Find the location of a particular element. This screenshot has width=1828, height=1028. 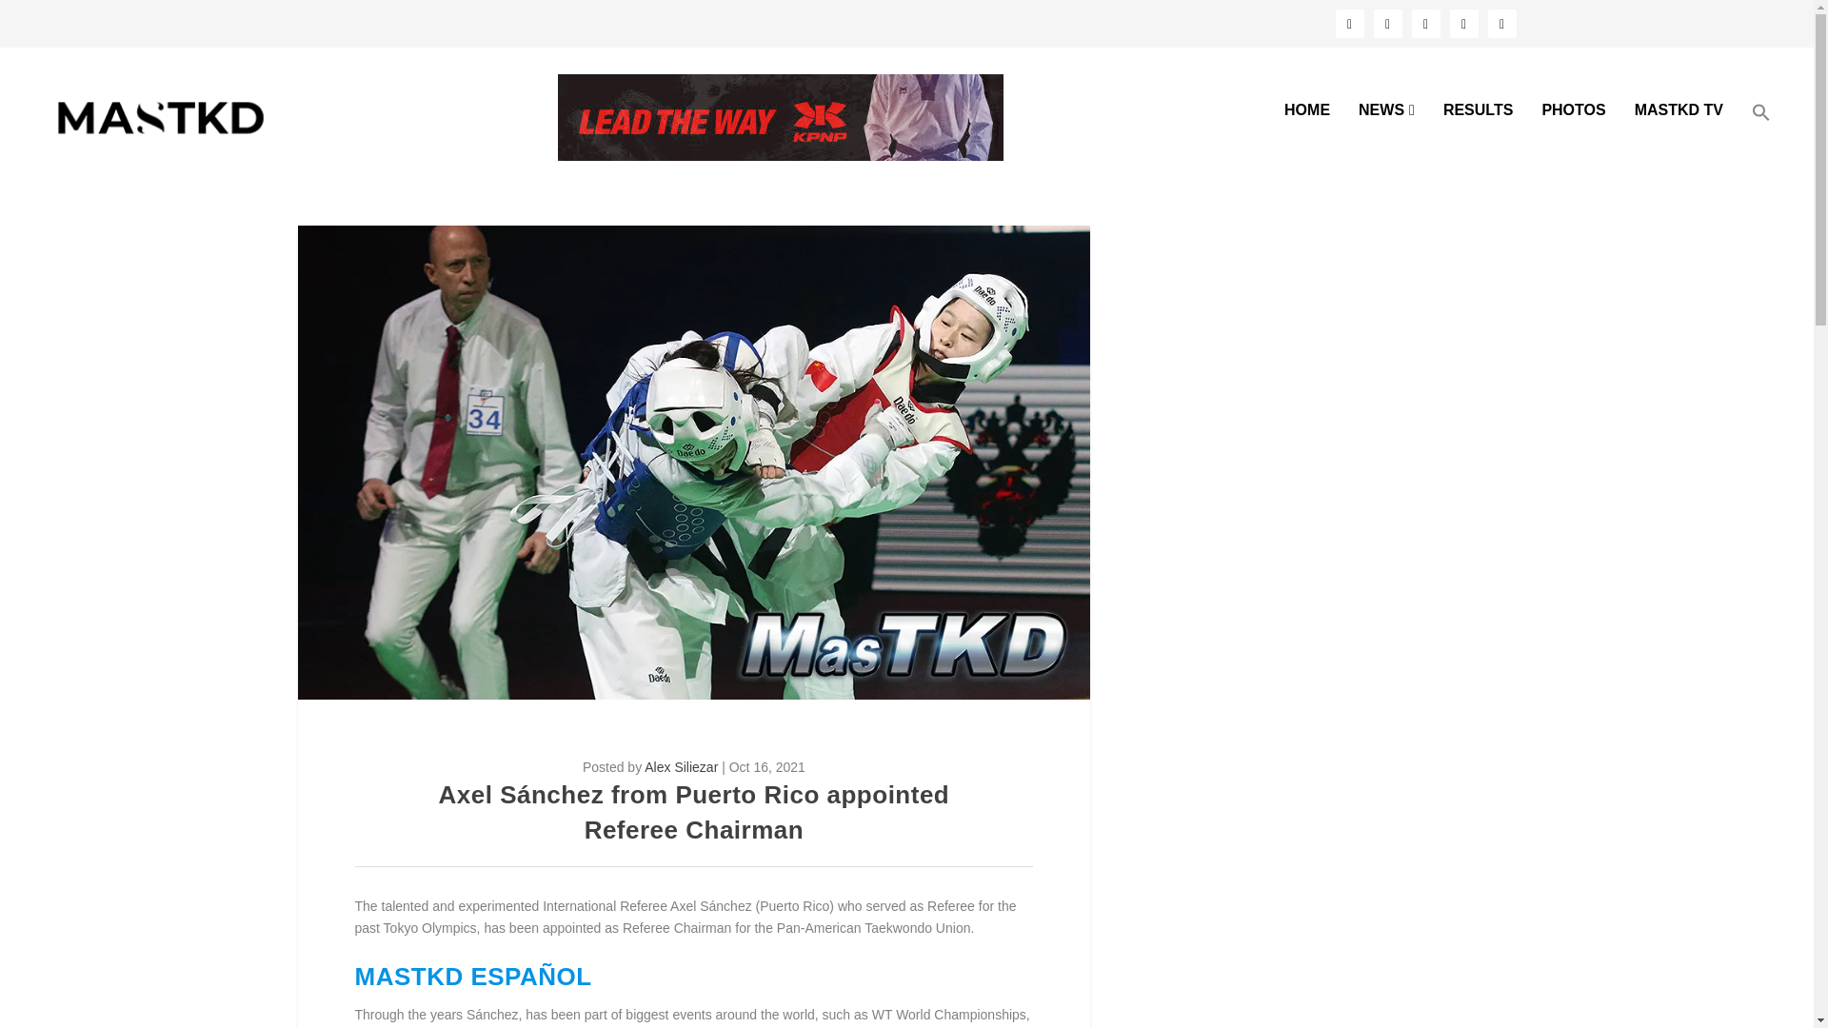

MASTKD TV is located at coordinates (1679, 142).